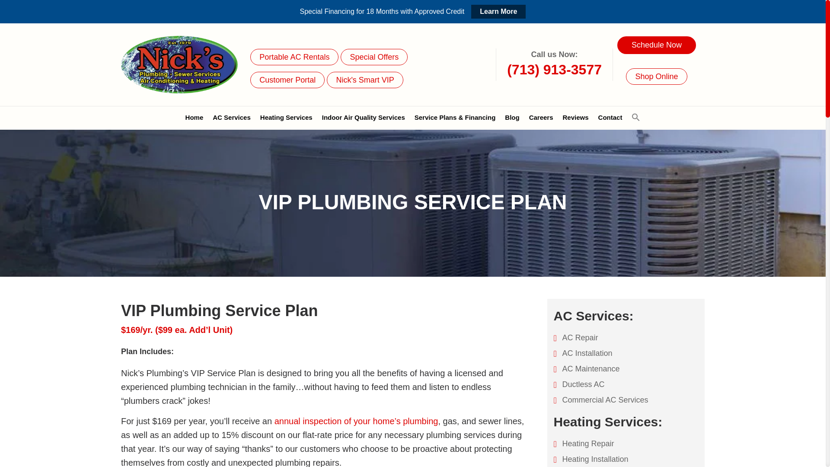 Image resolution: width=830 pixels, height=467 pixels. Describe the element at coordinates (498, 11) in the screenshot. I see `Learn More` at that location.